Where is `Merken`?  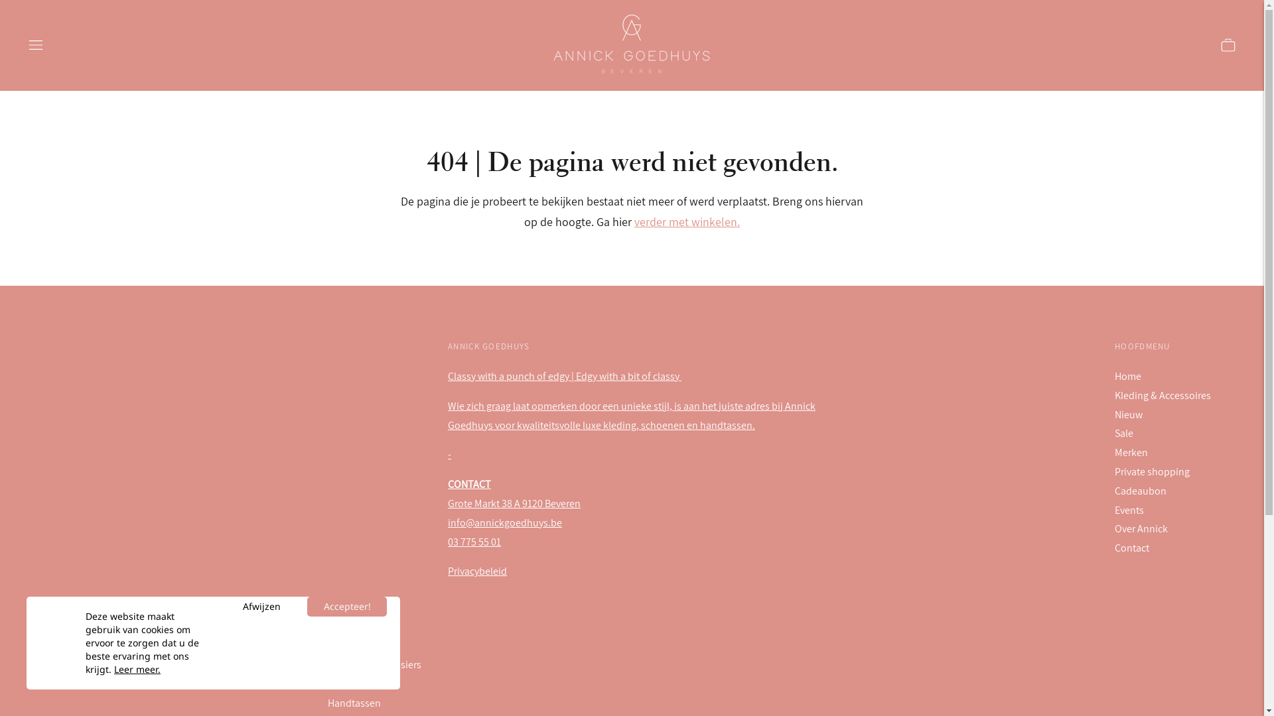
Merken is located at coordinates (1131, 452).